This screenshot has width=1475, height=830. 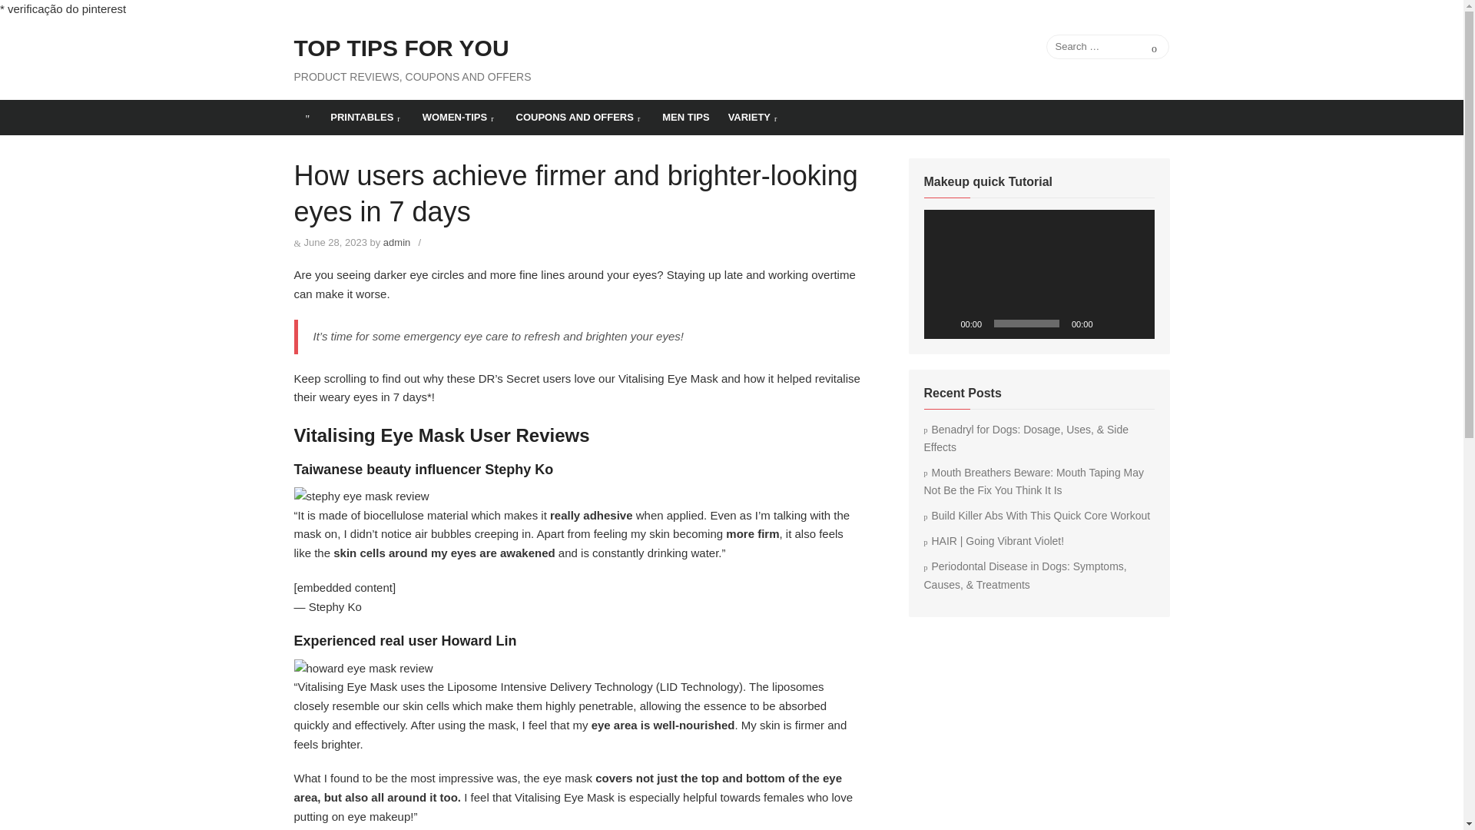 What do you see at coordinates (580, 117) in the screenshot?
I see `COUPONS AND OFFERS` at bounding box center [580, 117].